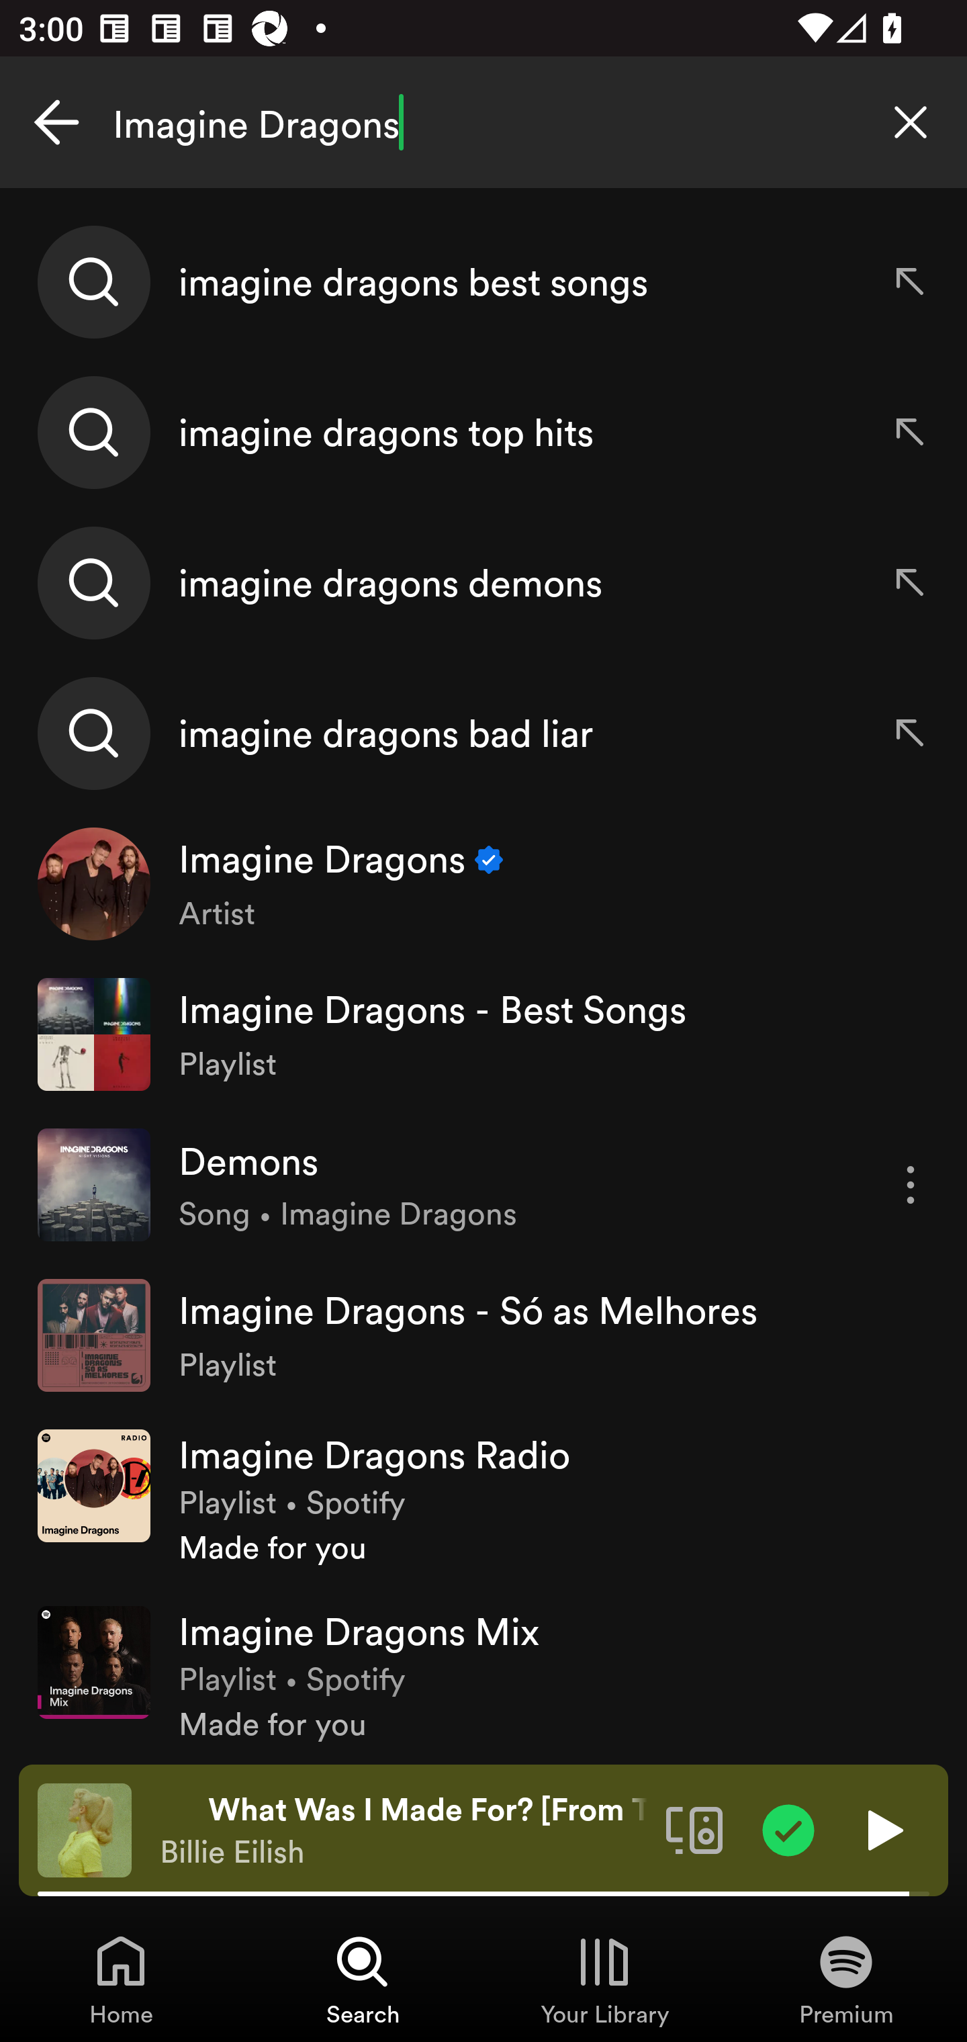 The image size is (967, 2042). Describe the element at coordinates (483, 884) in the screenshot. I see `Imagine Dragons Verified Artist` at that location.